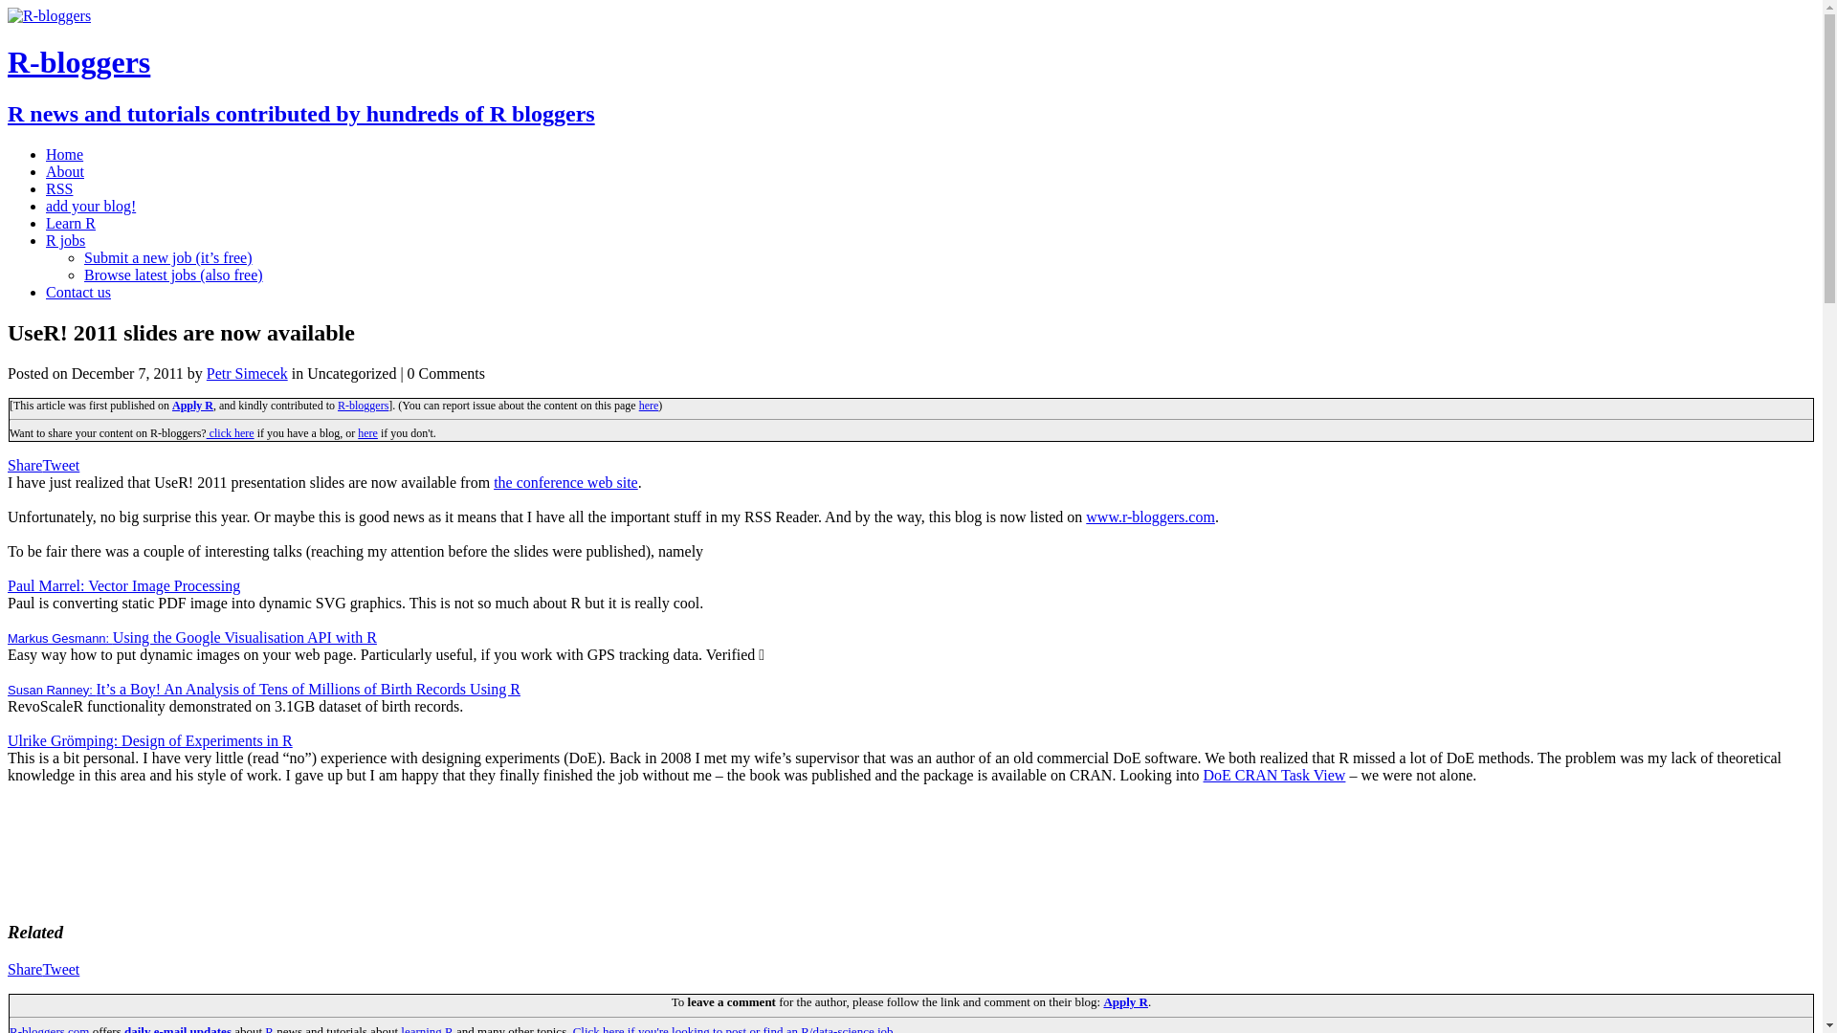  Describe the element at coordinates (60, 465) in the screenshot. I see `Tweet` at that location.